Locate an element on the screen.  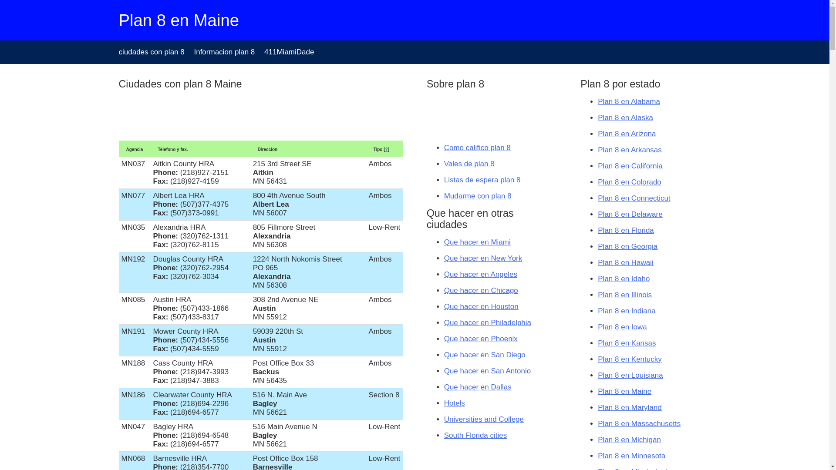
Plan 8 en Arizona is located at coordinates (627, 134).